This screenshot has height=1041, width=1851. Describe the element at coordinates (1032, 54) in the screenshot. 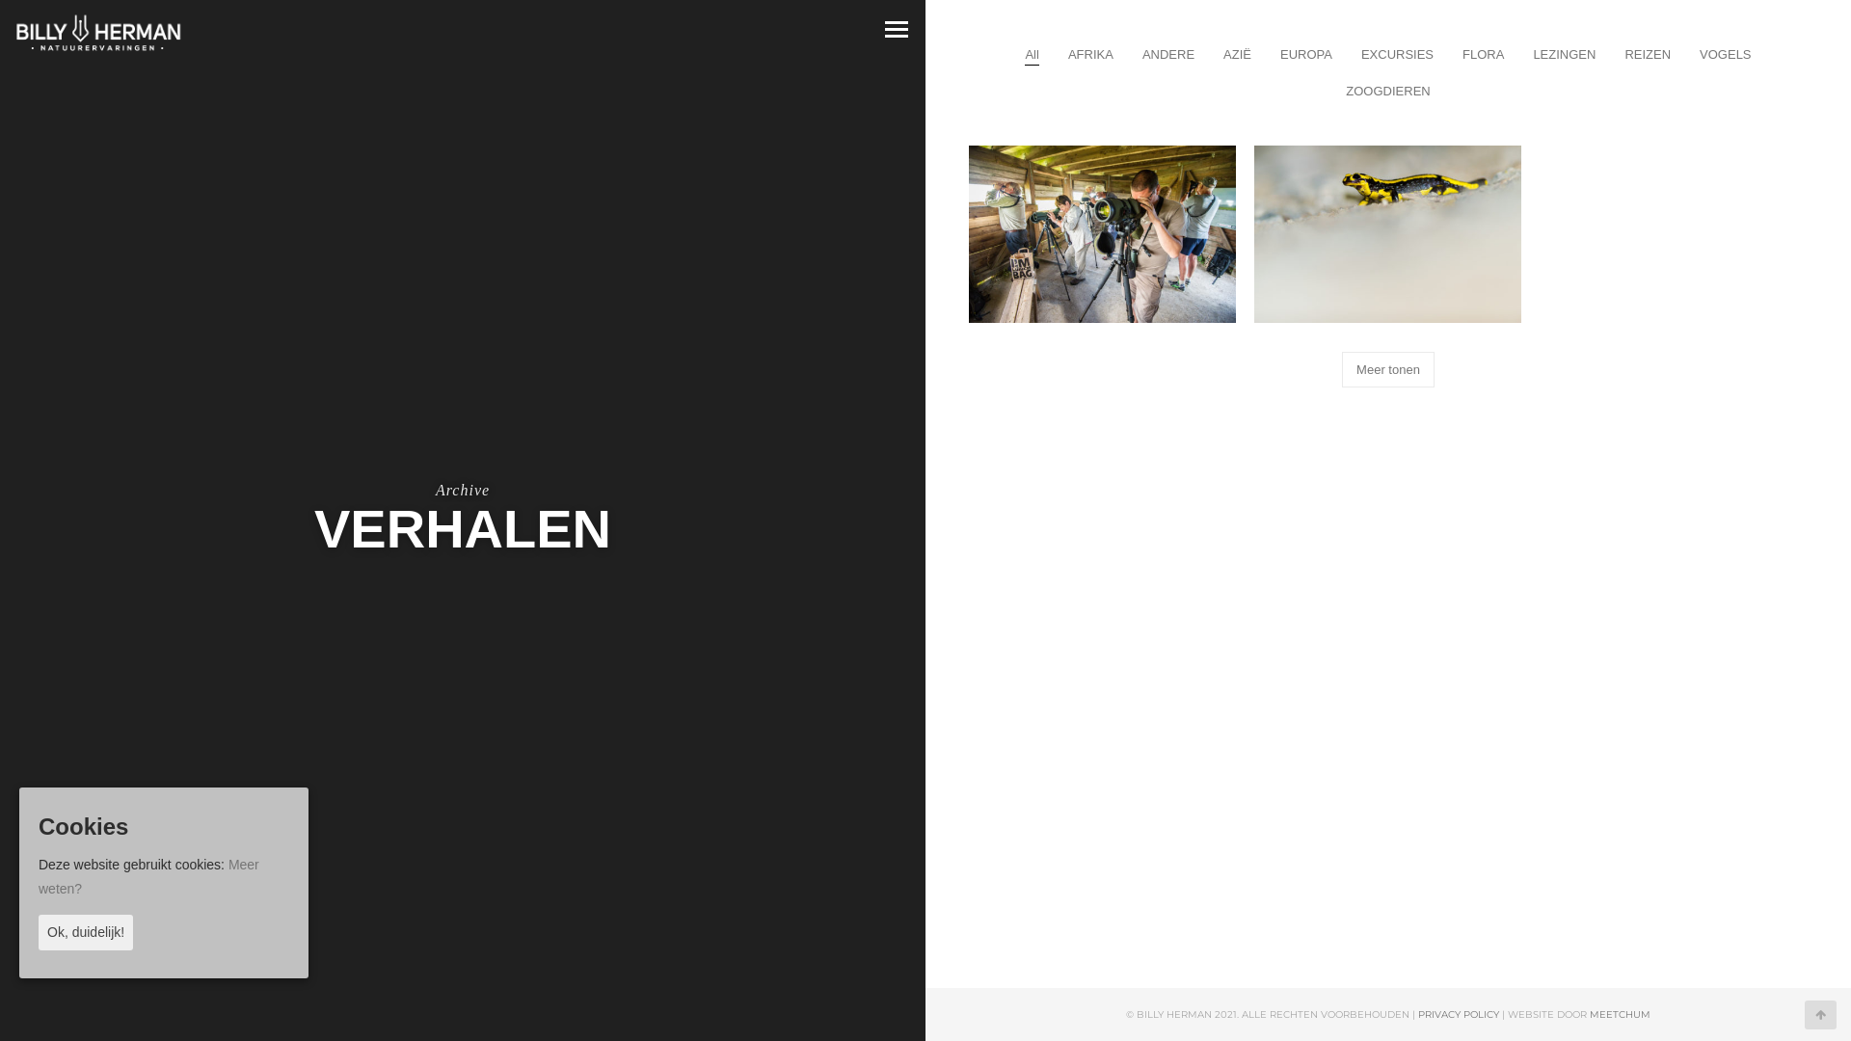

I see `All` at that location.